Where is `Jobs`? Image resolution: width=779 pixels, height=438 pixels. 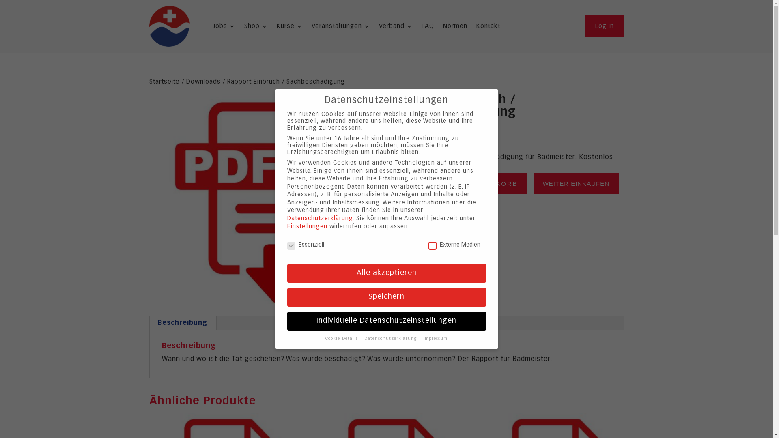
Jobs is located at coordinates (224, 28).